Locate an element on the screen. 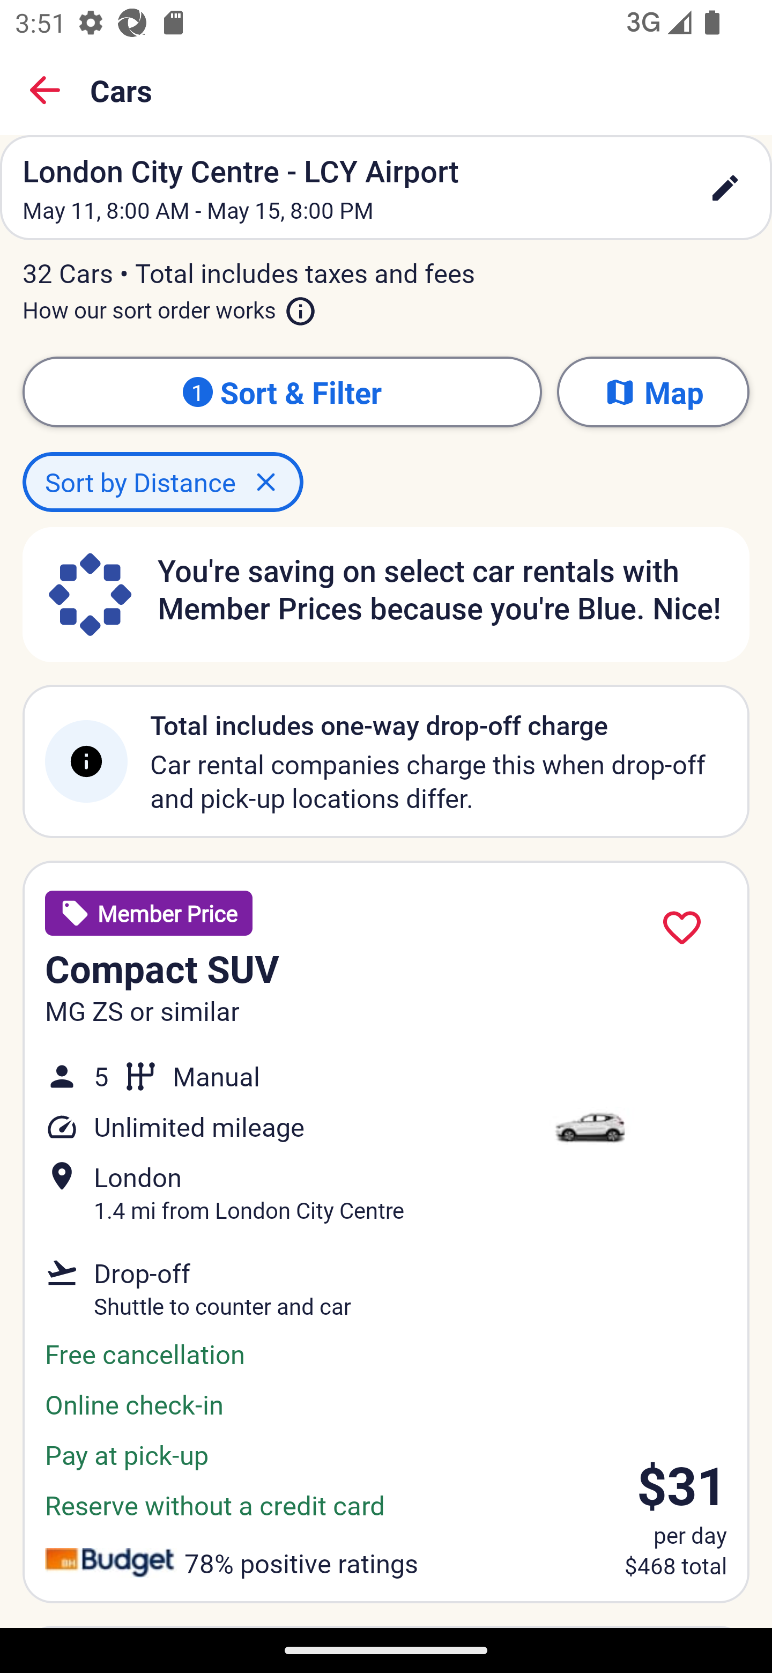 Image resolution: width=772 pixels, height=1673 pixels. 1 Sort & Filter is located at coordinates (282, 391).